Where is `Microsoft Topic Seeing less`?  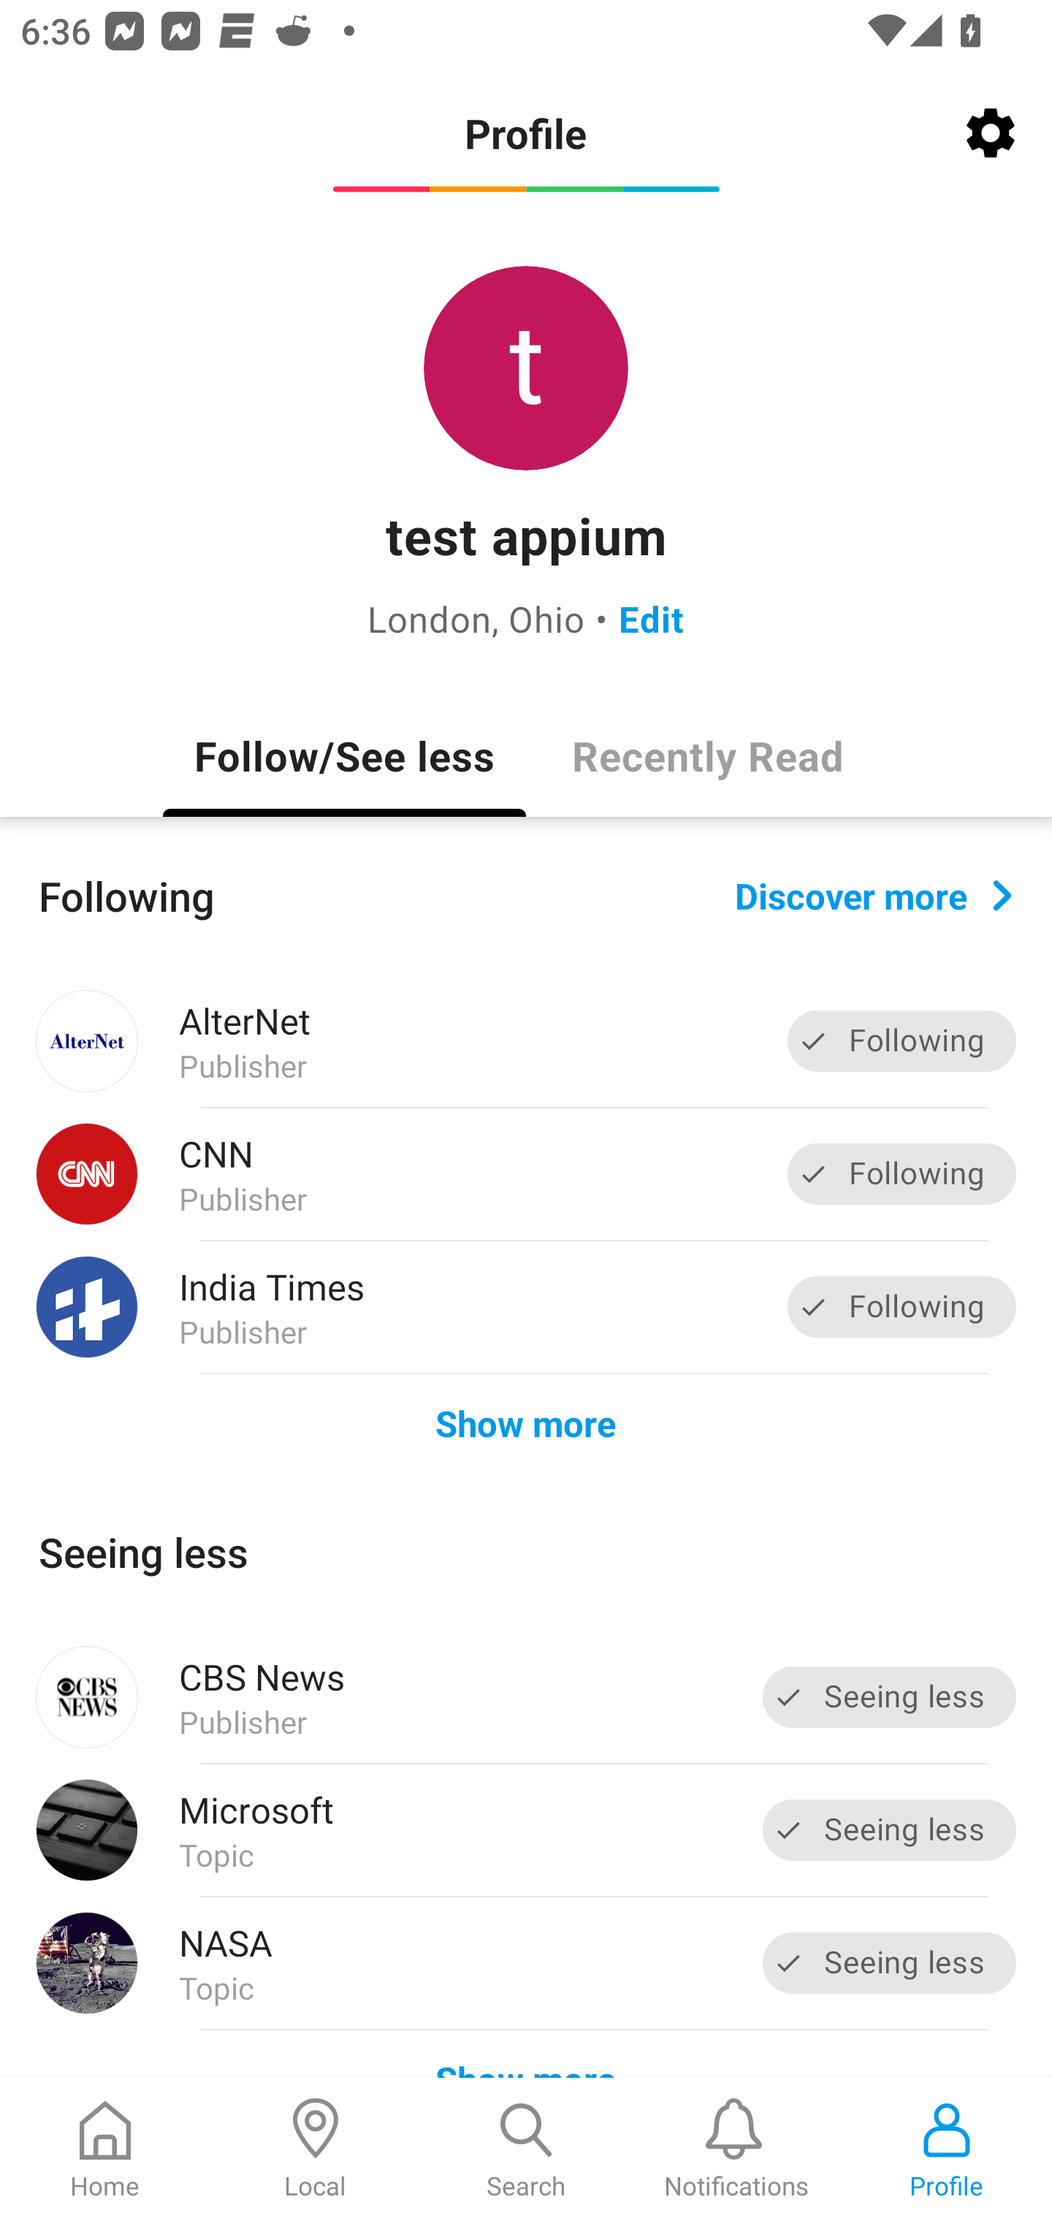
Microsoft Topic Seeing less is located at coordinates (526, 1829).